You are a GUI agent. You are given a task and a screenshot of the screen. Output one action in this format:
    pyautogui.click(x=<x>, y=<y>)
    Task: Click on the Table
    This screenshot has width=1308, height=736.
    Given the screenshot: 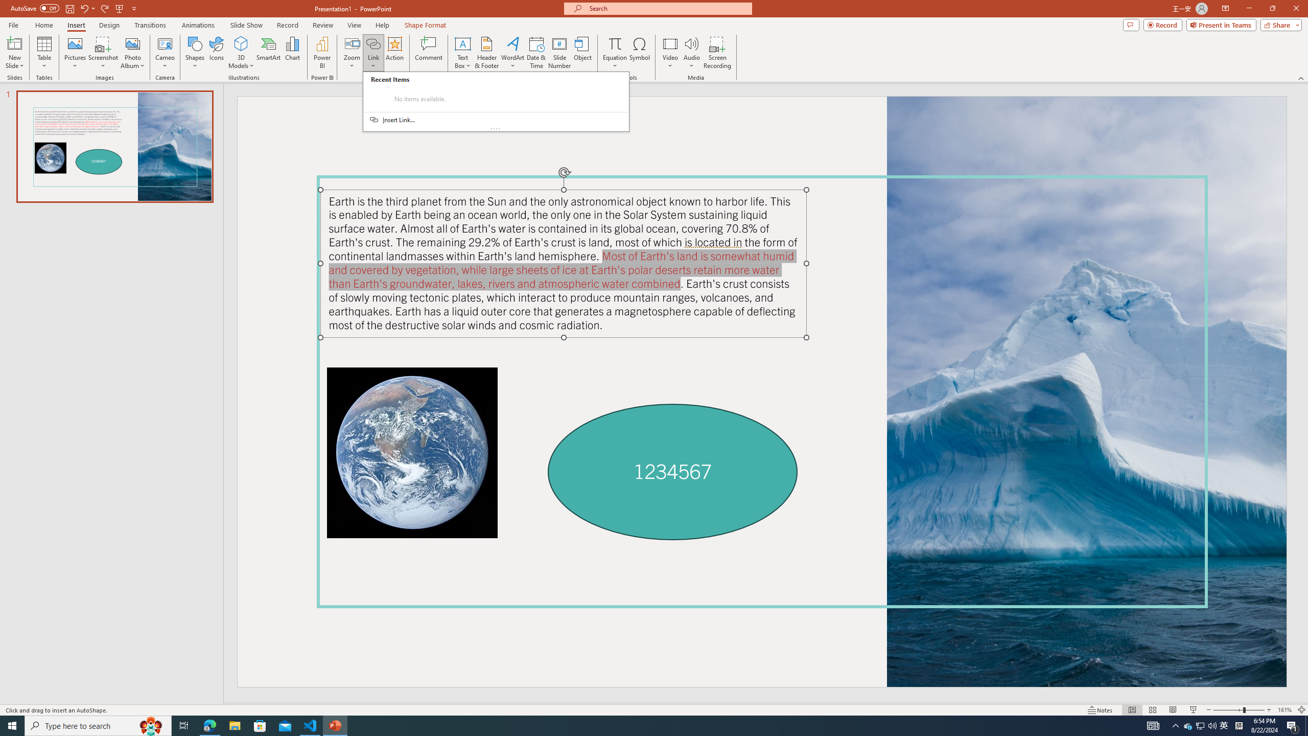 What is the action you would take?
    pyautogui.click(x=44, y=53)
    